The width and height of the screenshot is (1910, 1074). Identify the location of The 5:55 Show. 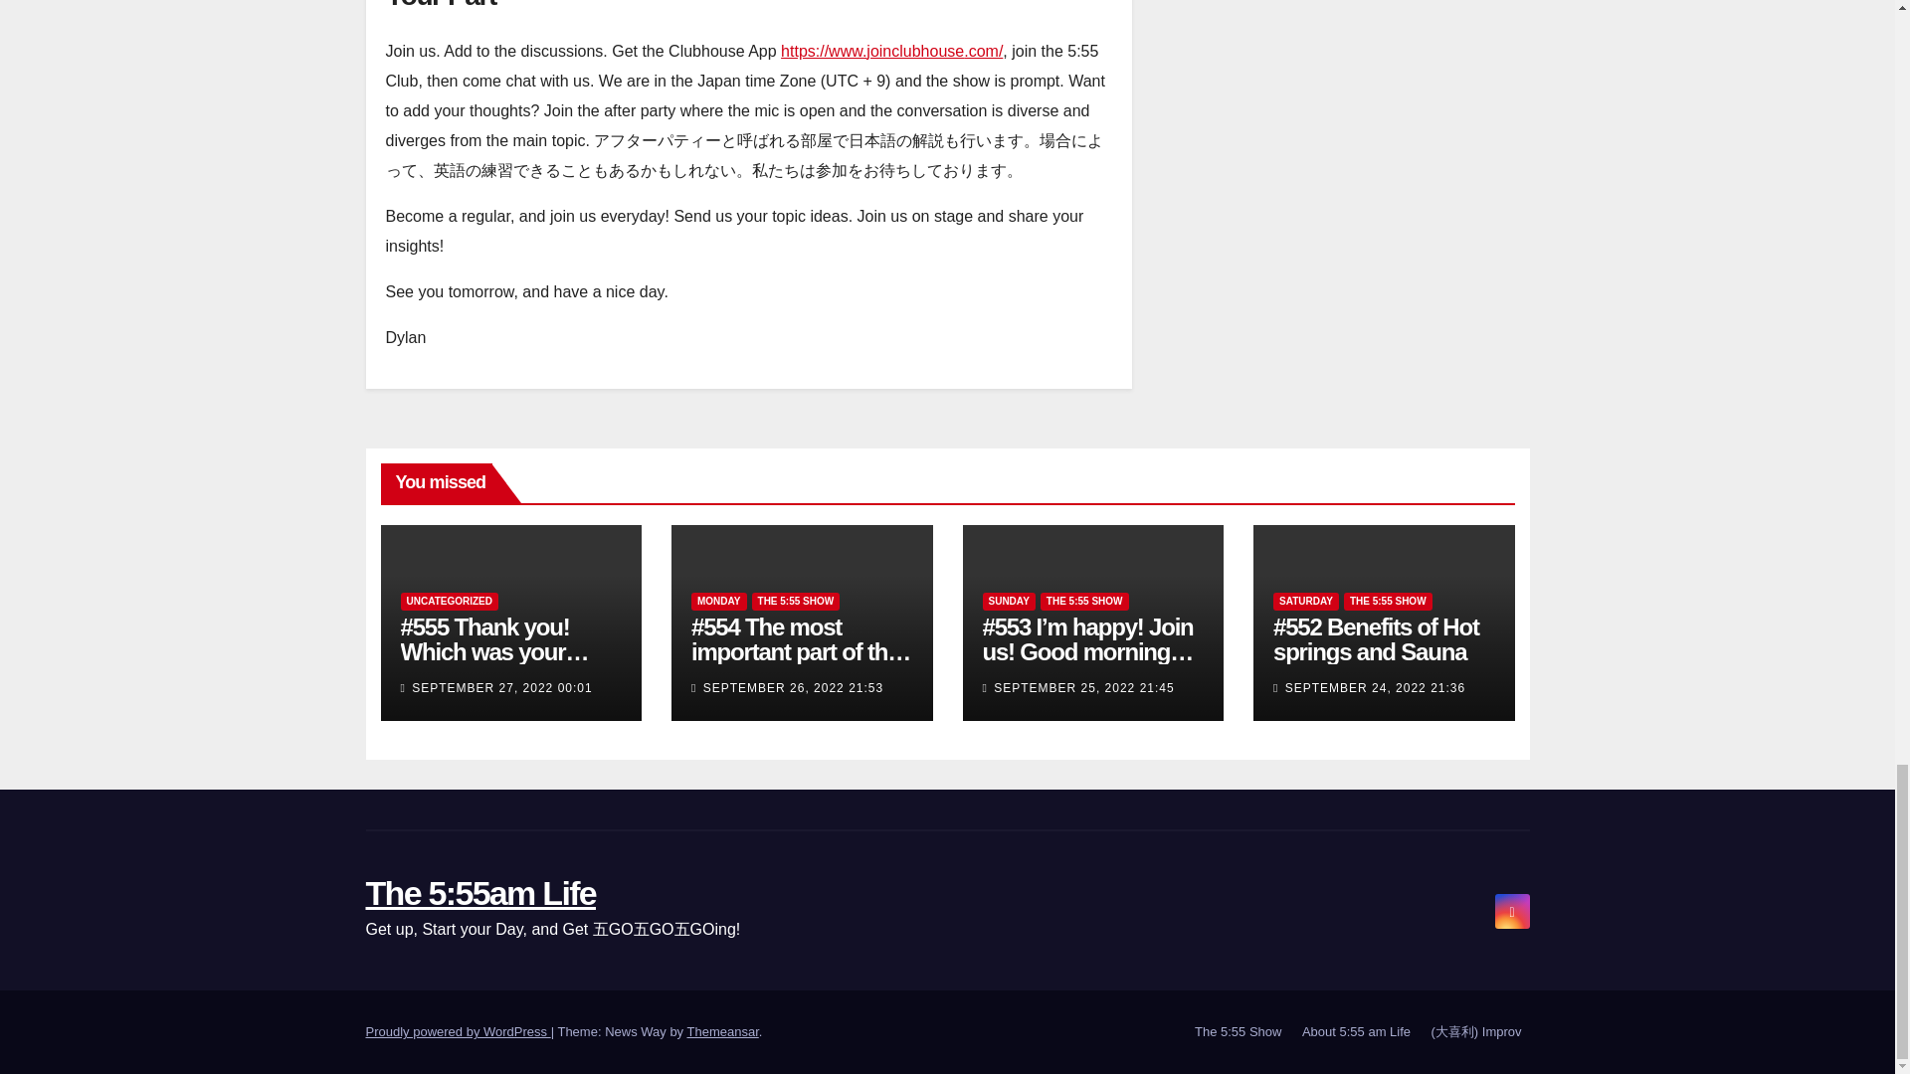
(1238, 1032).